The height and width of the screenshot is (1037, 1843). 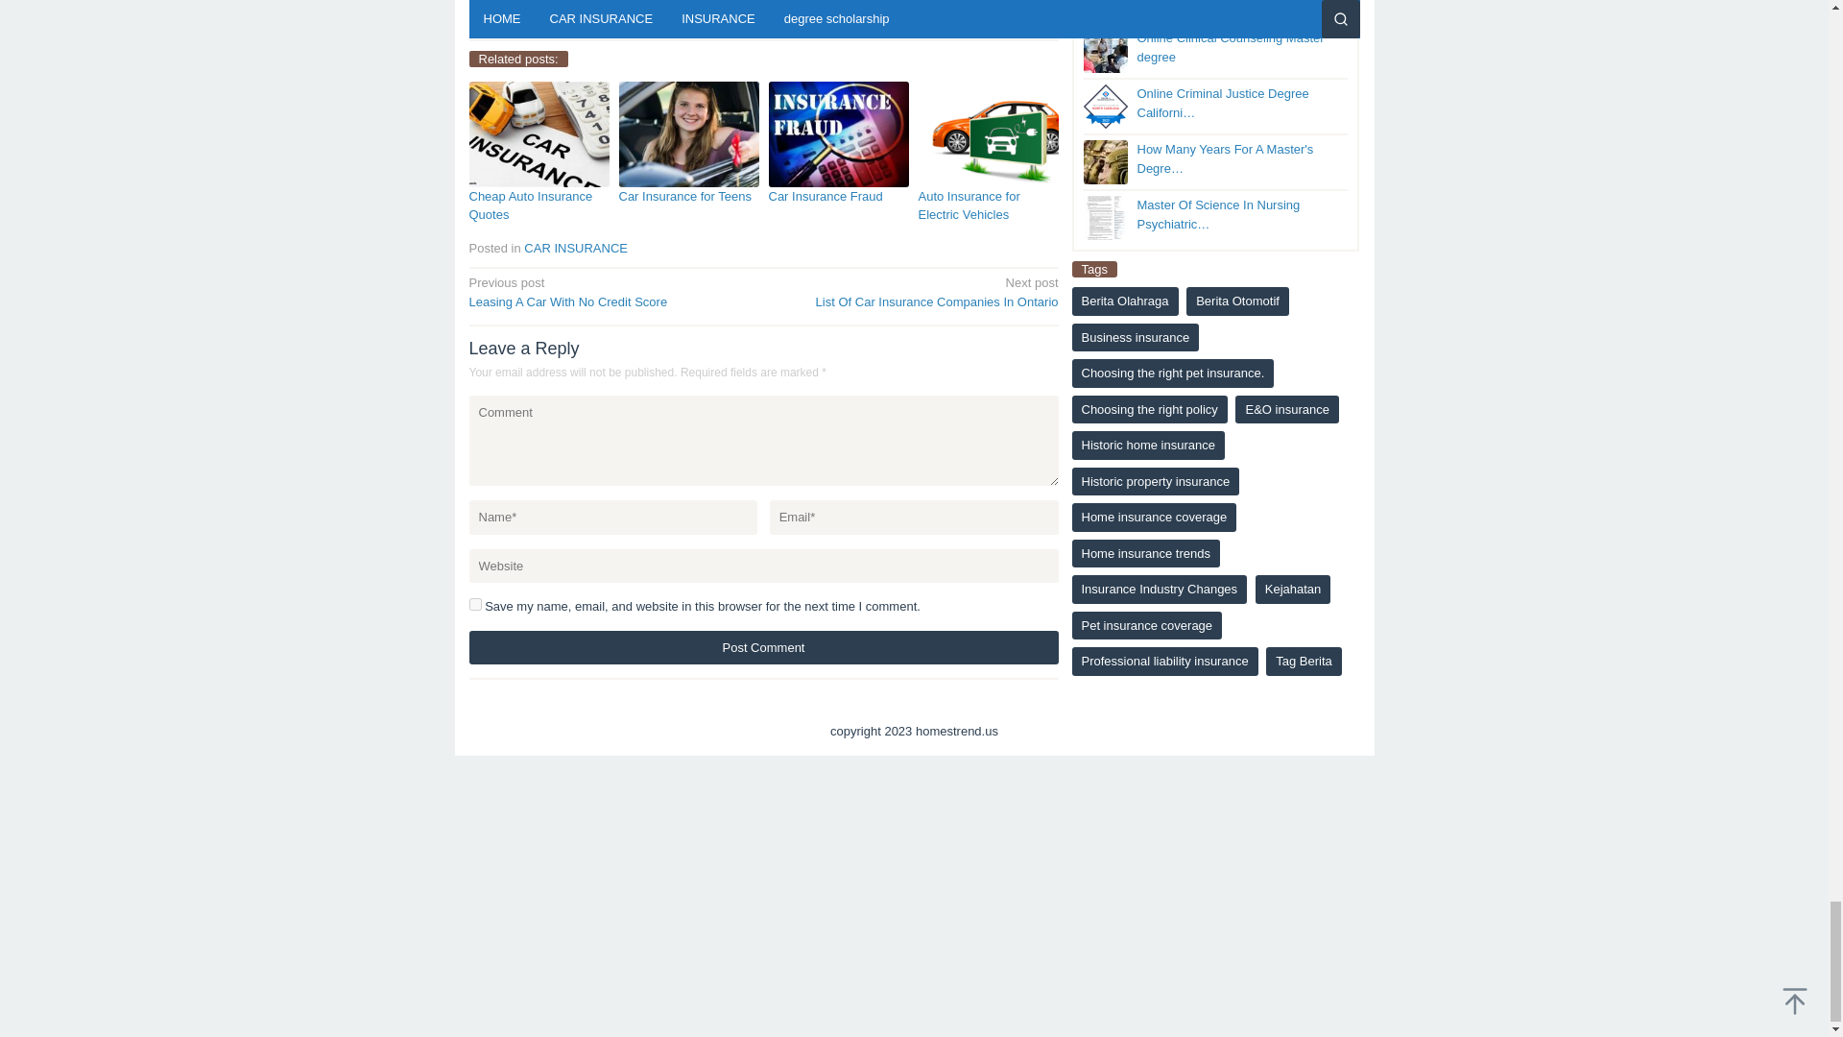 I want to click on Share this, so click(x=543, y=26).